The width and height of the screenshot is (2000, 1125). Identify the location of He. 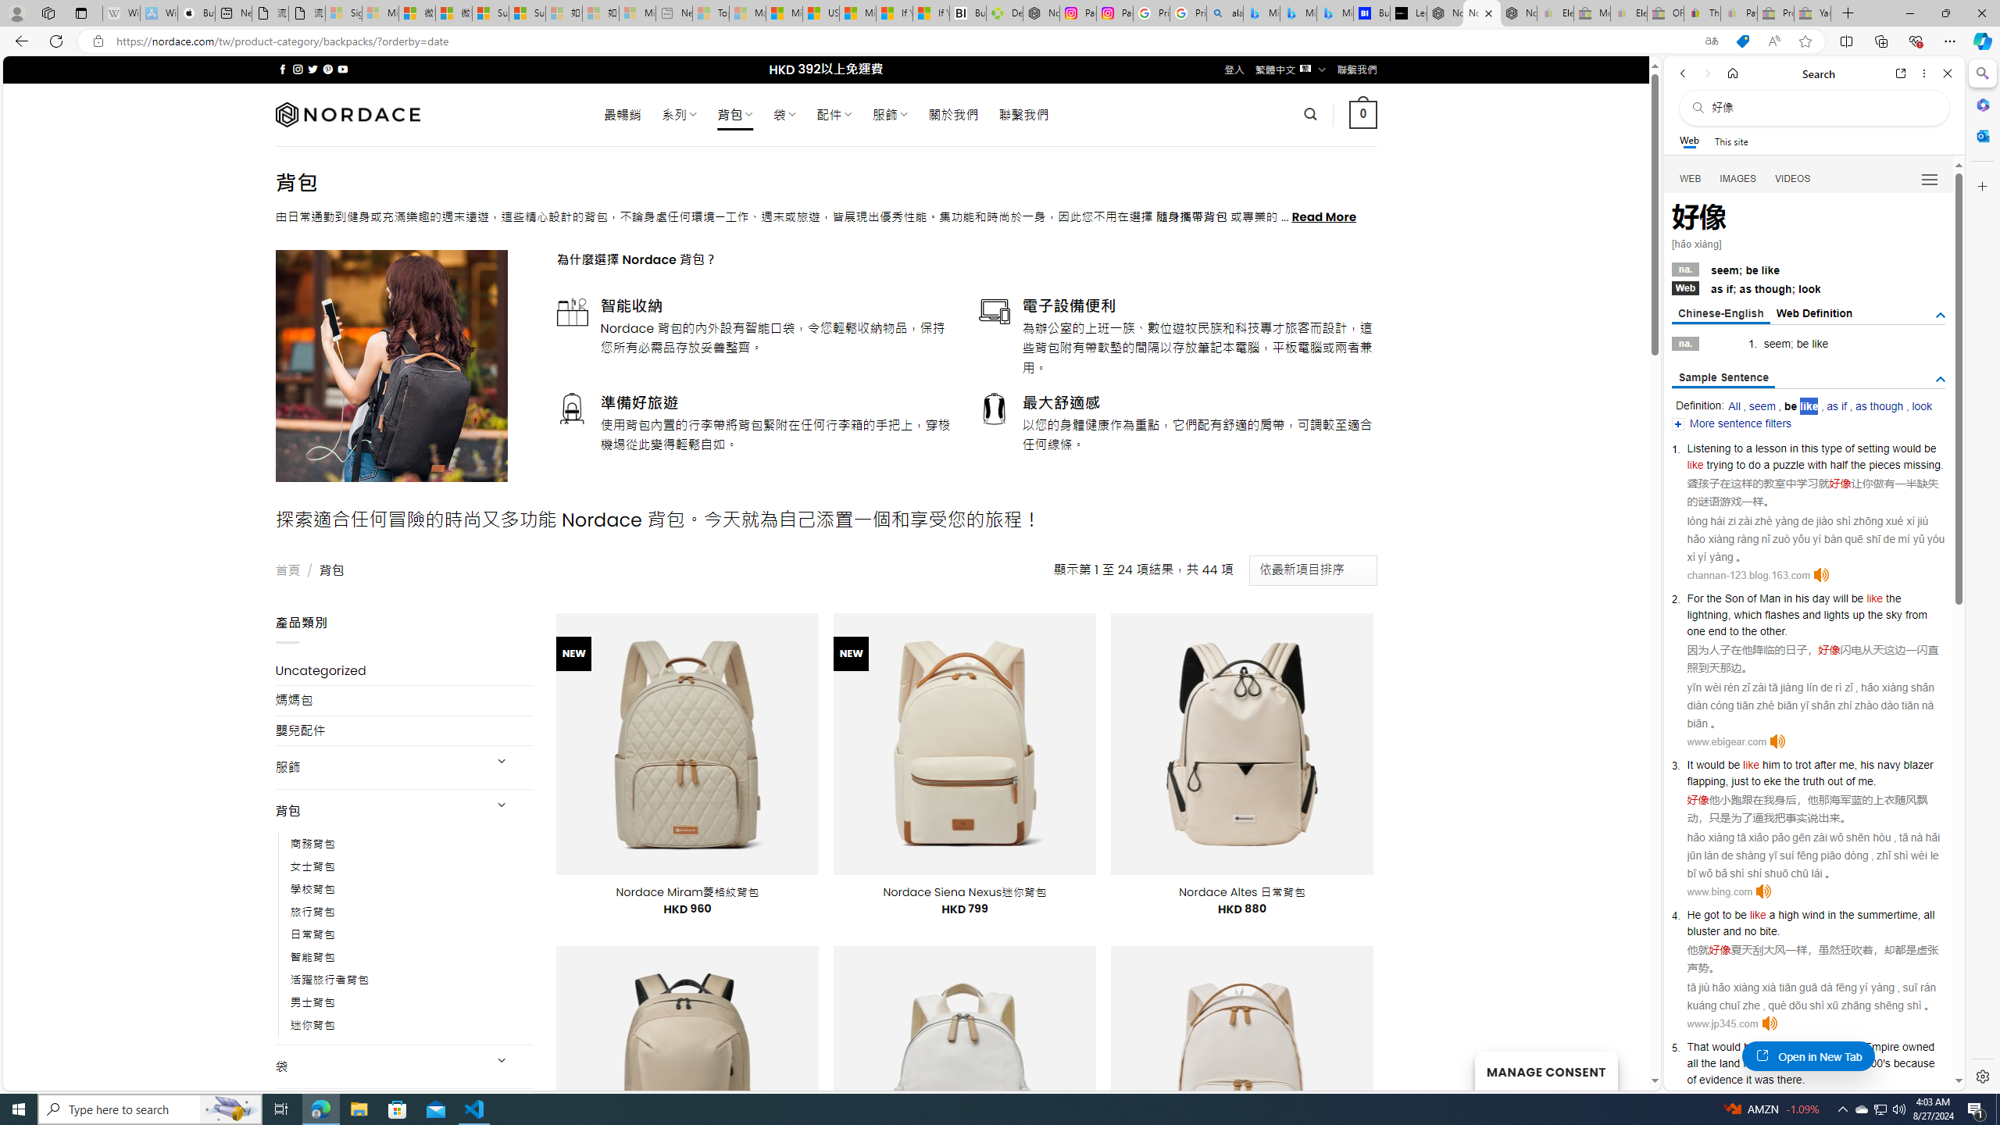
(1694, 915).